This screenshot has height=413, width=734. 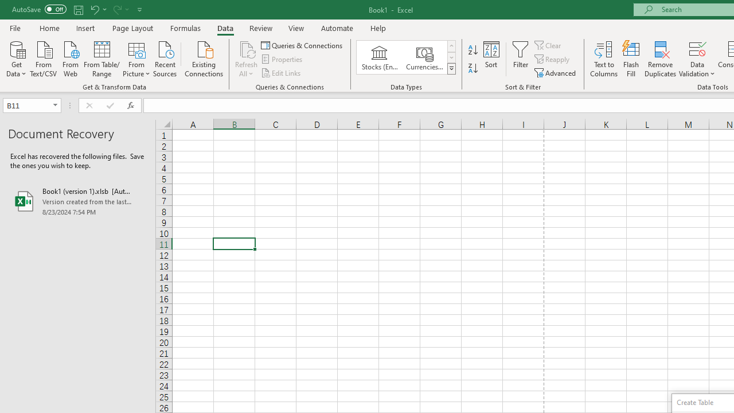 What do you see at coordinates (406, 57) in the screenshot?
I see `AutomationID: ConvertToLinkedEntity` at bounding box center [406, 57].